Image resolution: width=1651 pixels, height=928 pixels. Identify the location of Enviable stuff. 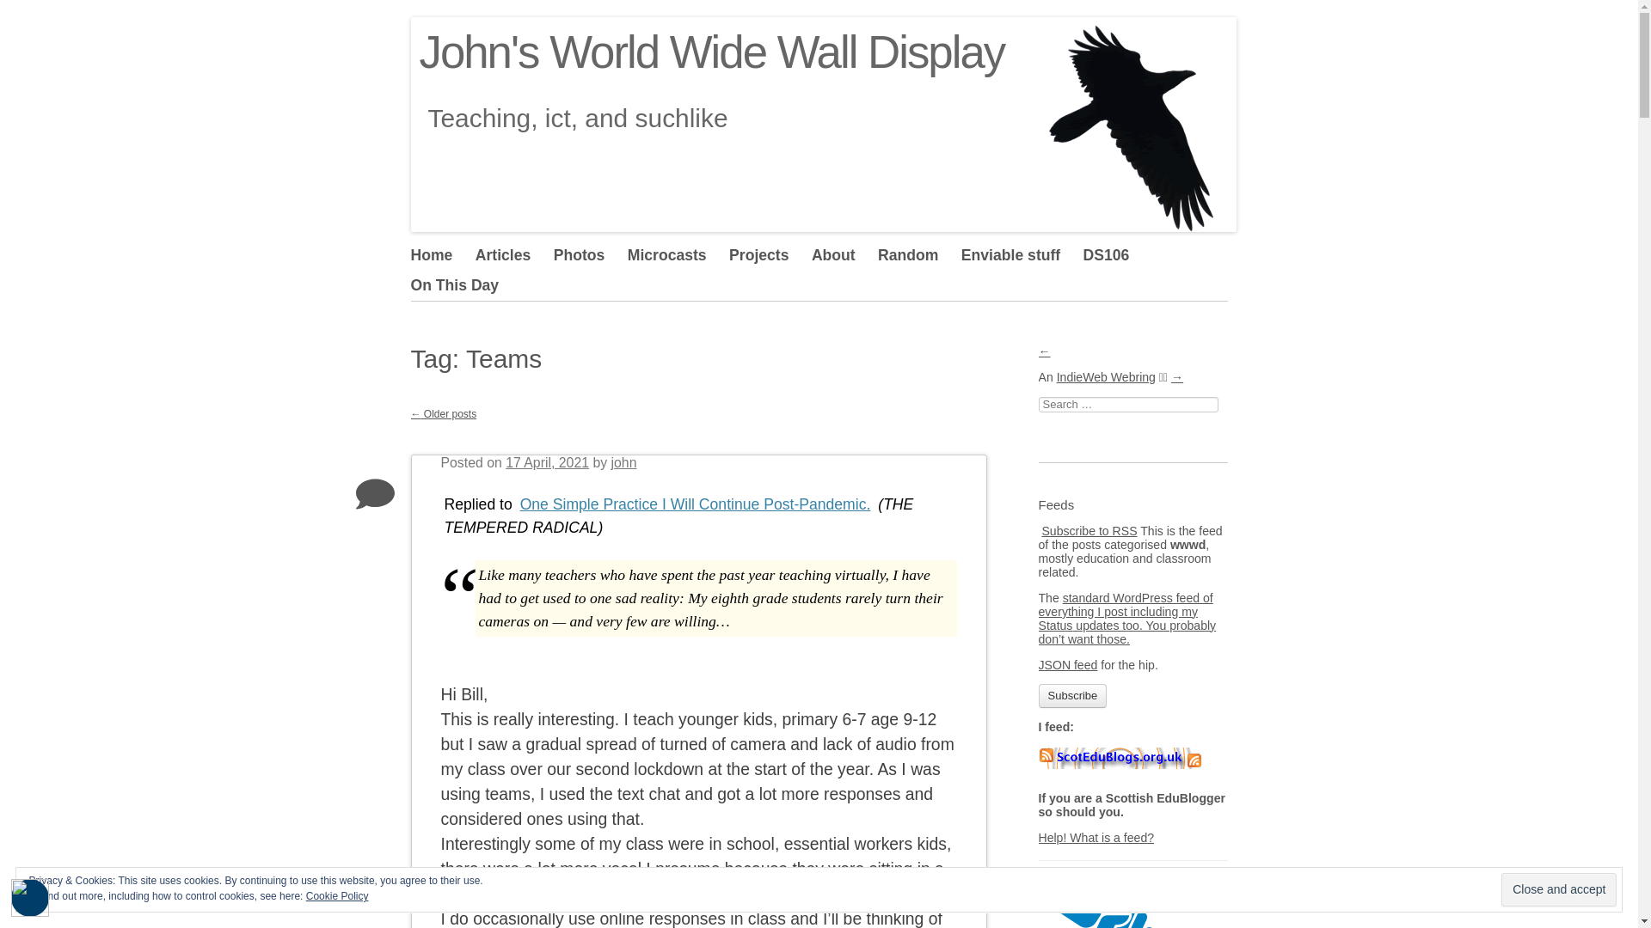
(1022, 255).